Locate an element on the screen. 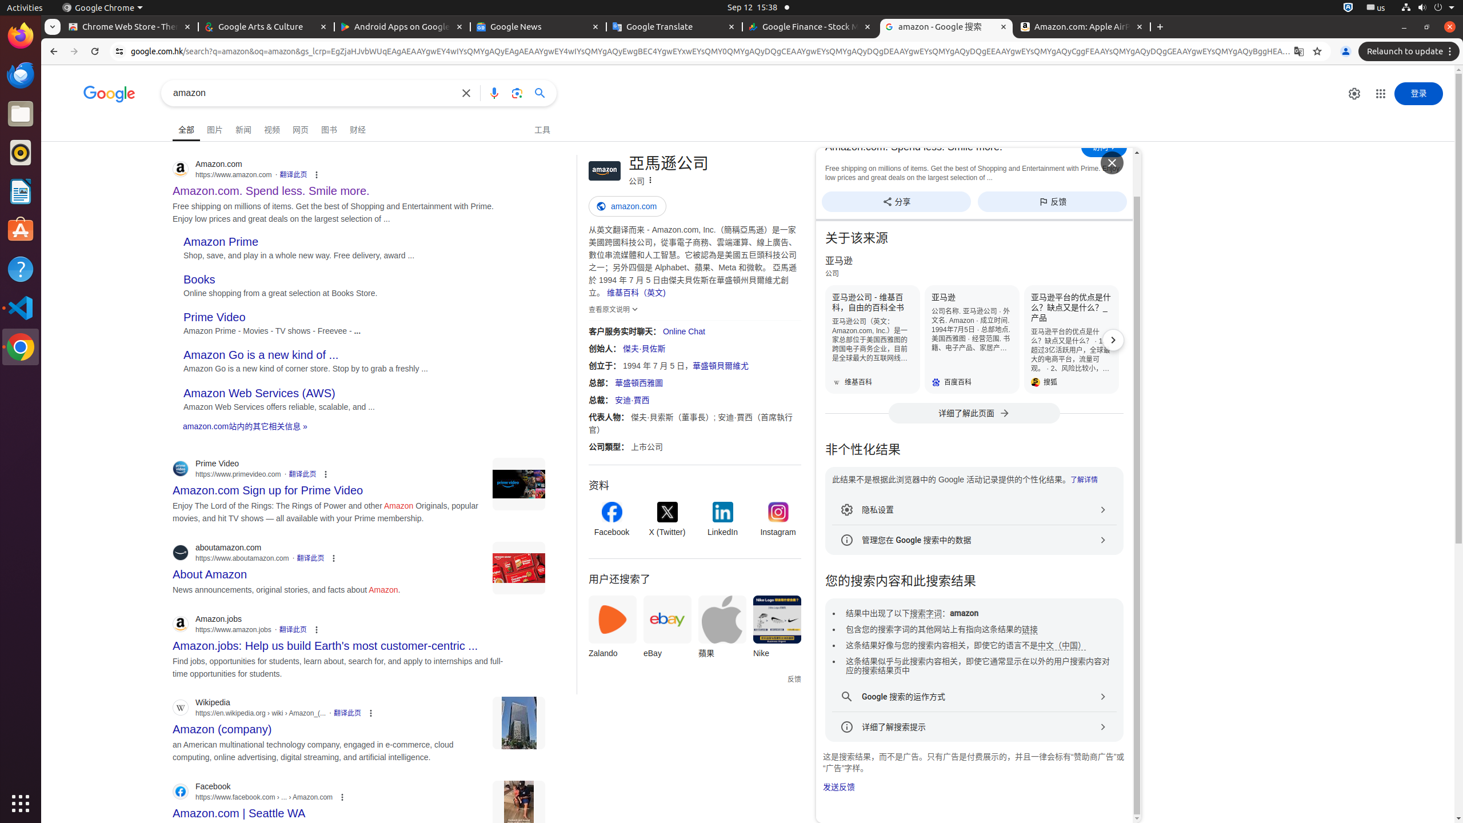 The width and height of the screenshot is (1463, 823). Google 搜索的运作方式 is located at coordinates (974, 697).